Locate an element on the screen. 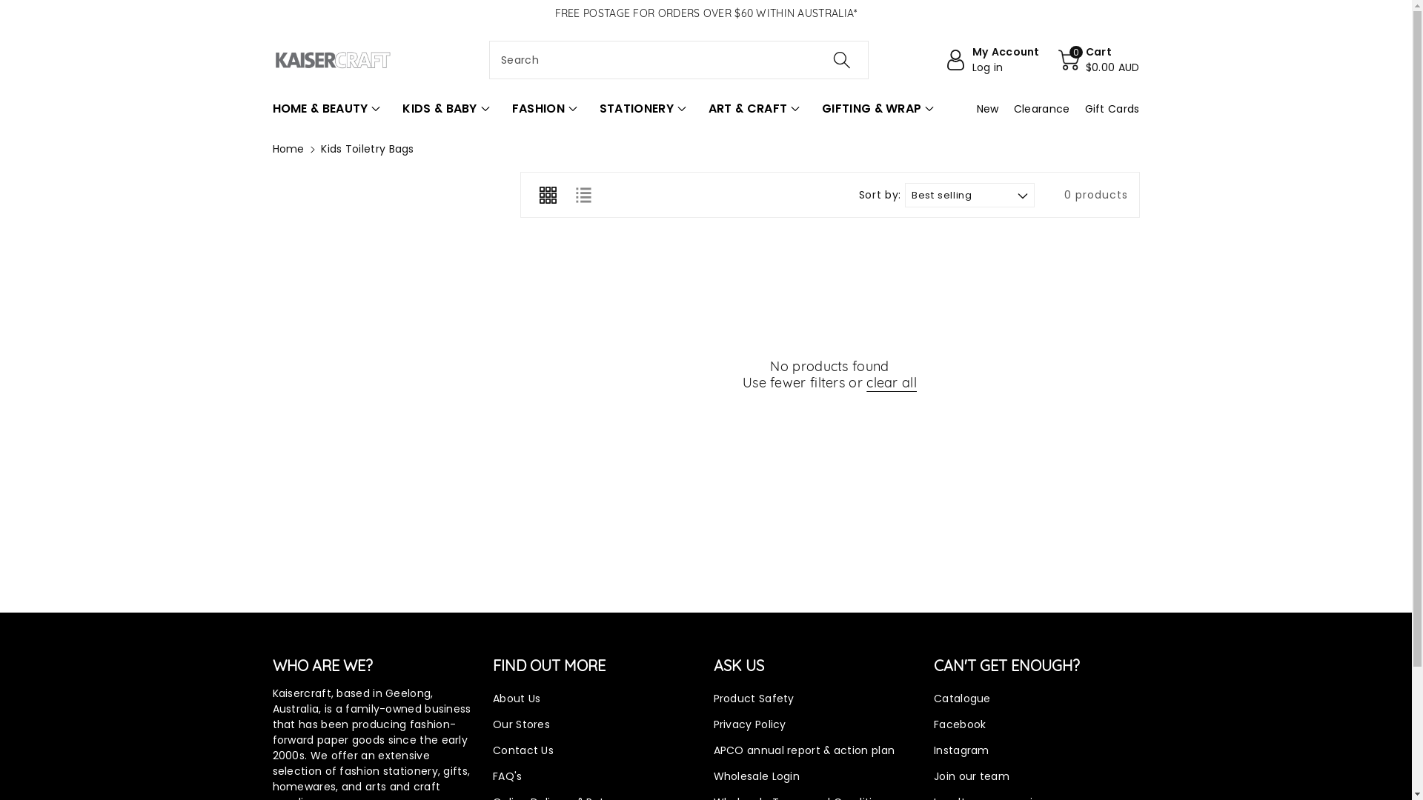 The width and height of the screenshot is (1423, 800). Catalogue is located at coordinates (962, 699).